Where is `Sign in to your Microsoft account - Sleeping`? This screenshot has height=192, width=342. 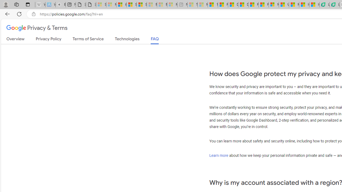 Sign in to your Microsoft account - Sleeping is located at coordinates (101, 5).